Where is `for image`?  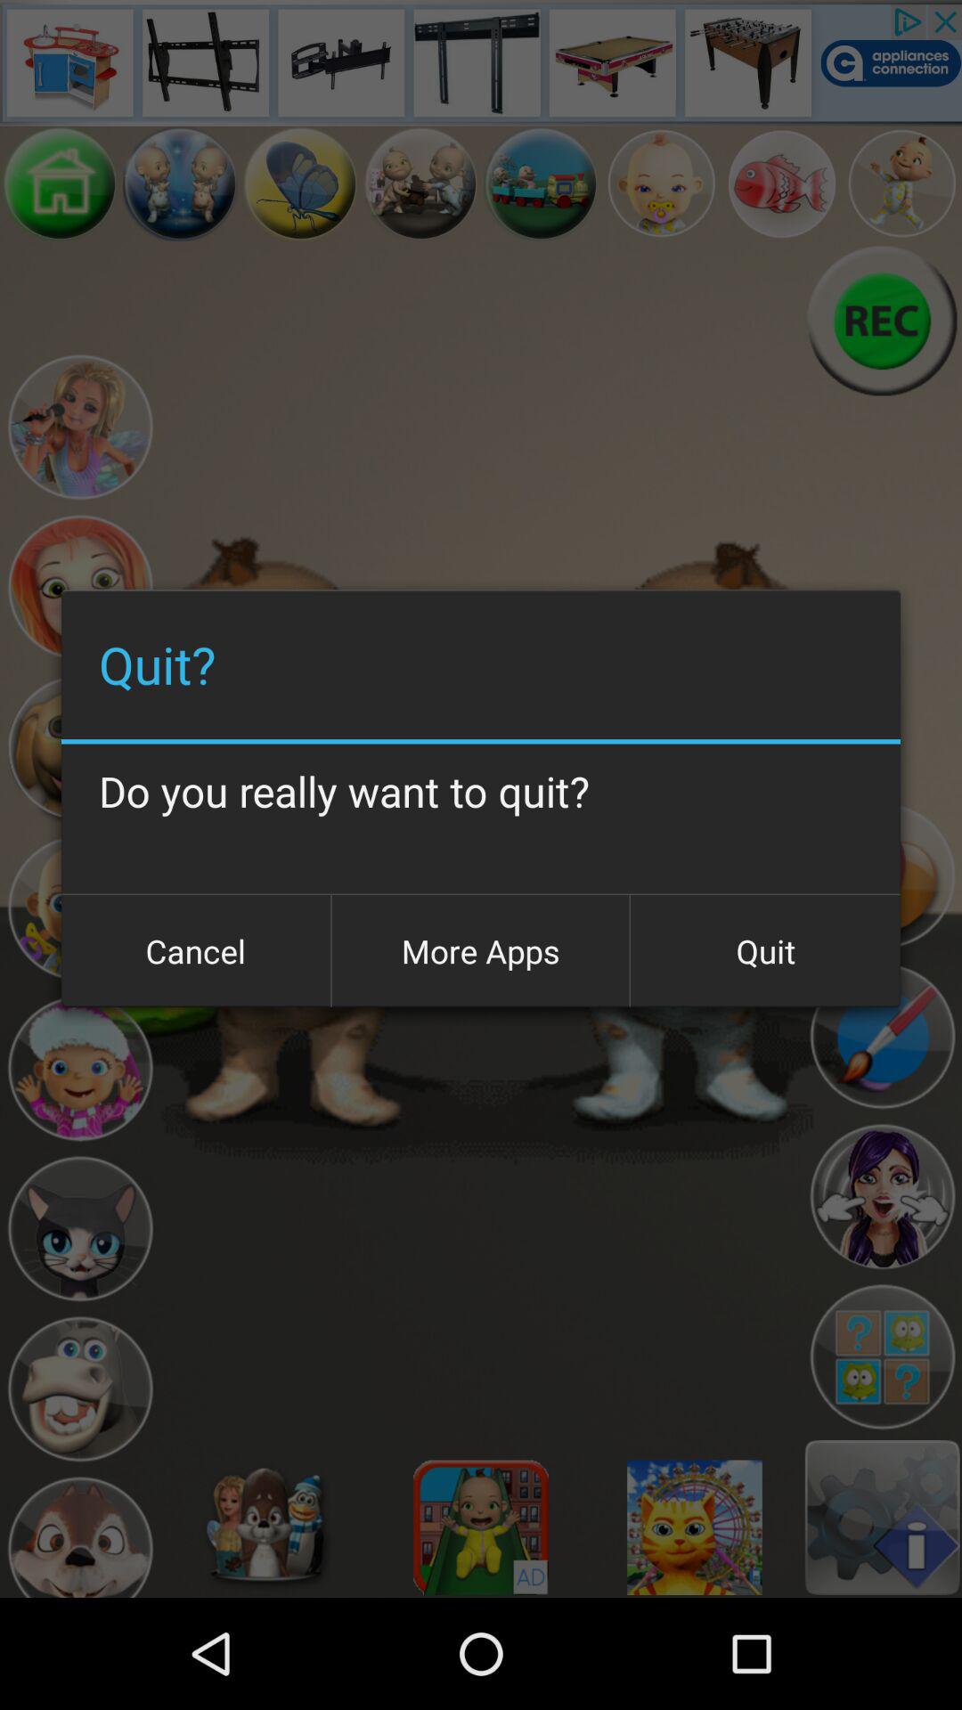
for image is located at coordinates (481, 1527).